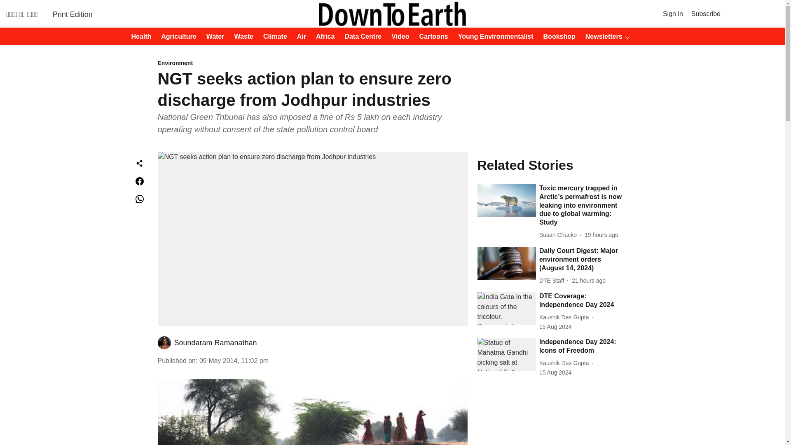 This screenshot has width=791, height=445. I want to click on Soundaram Ramanathan, so click(215, 343).